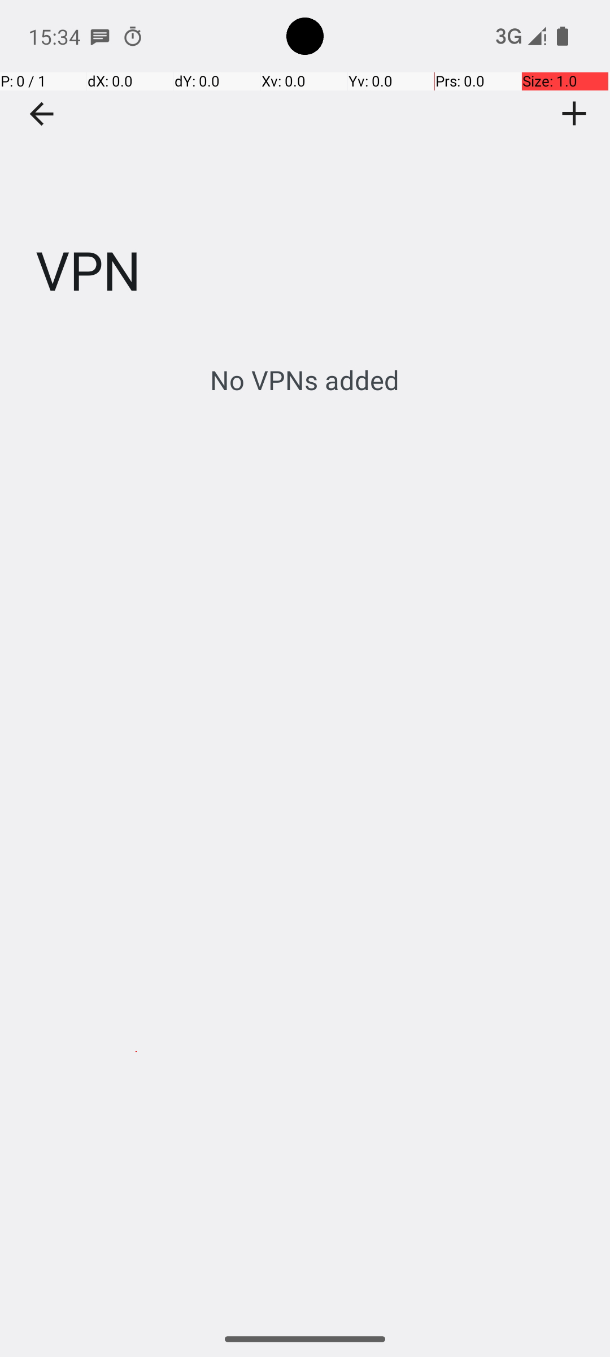 This screenshot has height=1357, width=610. Describe the element at coordinates (574, 114) in the screenshot. I see `Add VPN profile` at that location.